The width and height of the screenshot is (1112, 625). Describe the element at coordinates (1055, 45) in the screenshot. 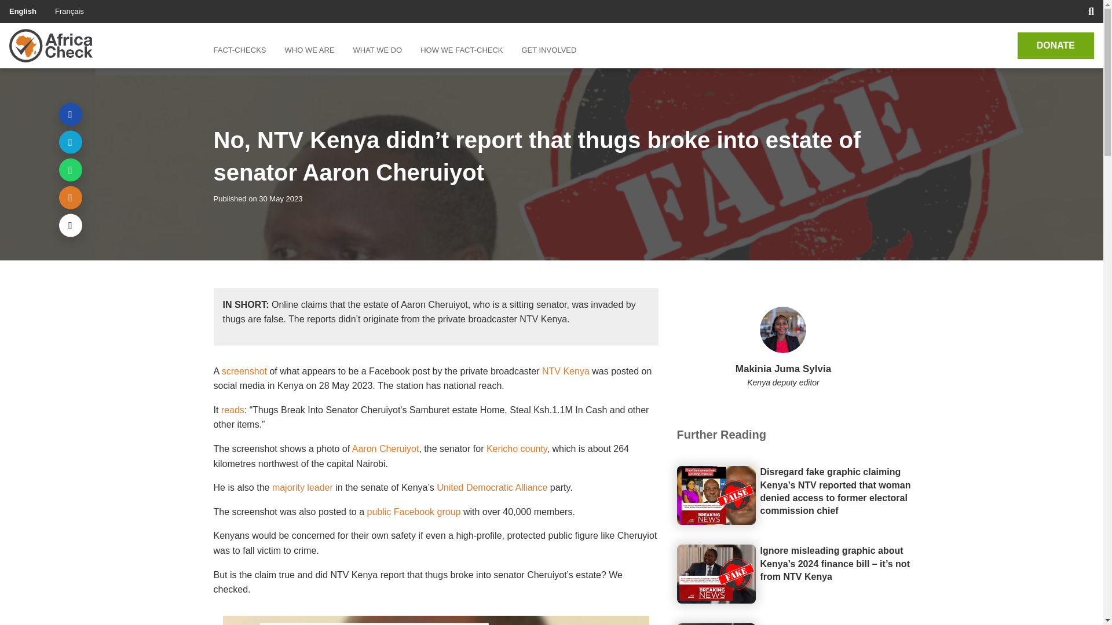

I see `DONATE` at that location.